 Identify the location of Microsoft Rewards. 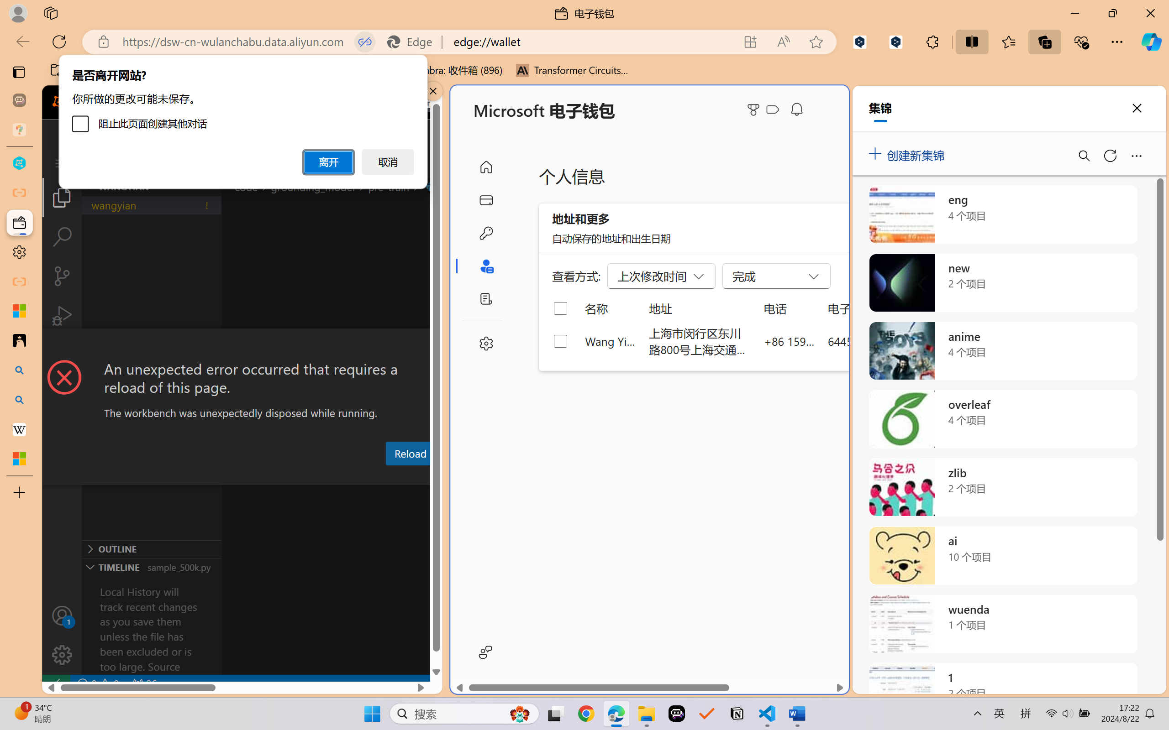
(755, 109).